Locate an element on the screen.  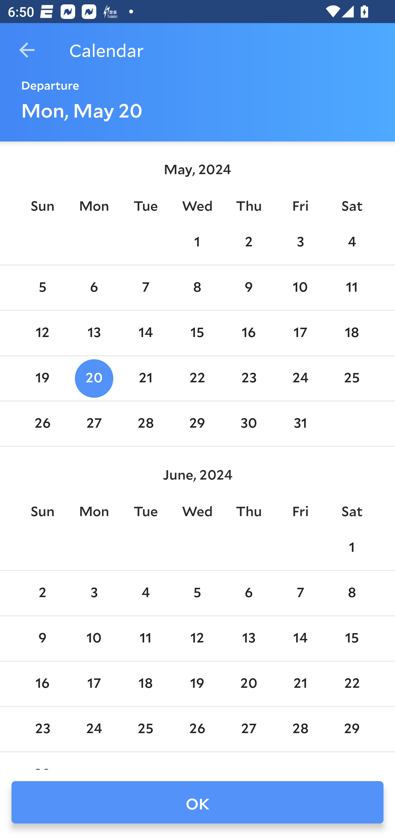
20 is located at coordinates (94, 378).